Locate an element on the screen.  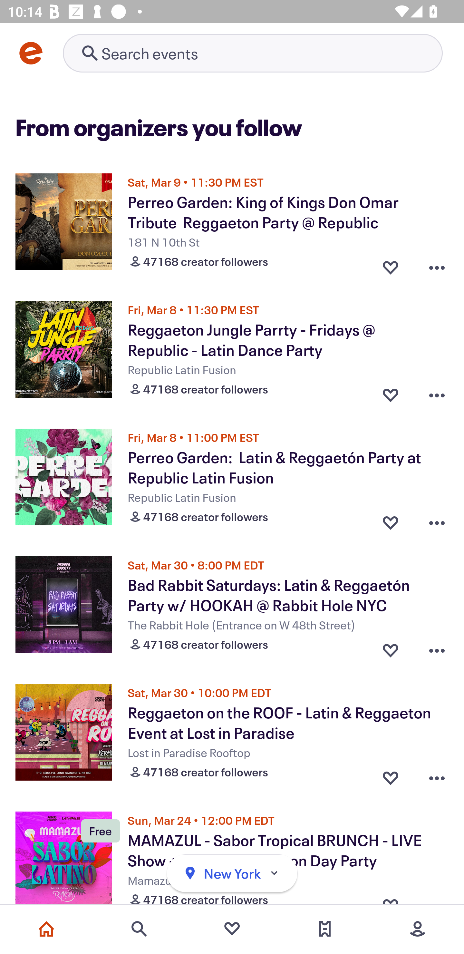
Retry's image Search events is located at coordinates (253, 53).